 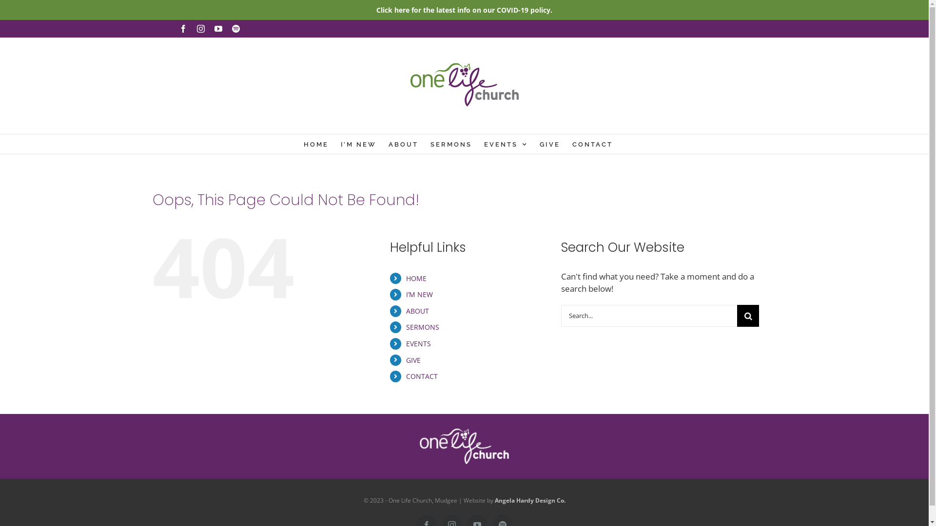 What do you see at coordinates (423, 327) in the screenshot?
I see `SERMONS` at bounding box center [423, 327].